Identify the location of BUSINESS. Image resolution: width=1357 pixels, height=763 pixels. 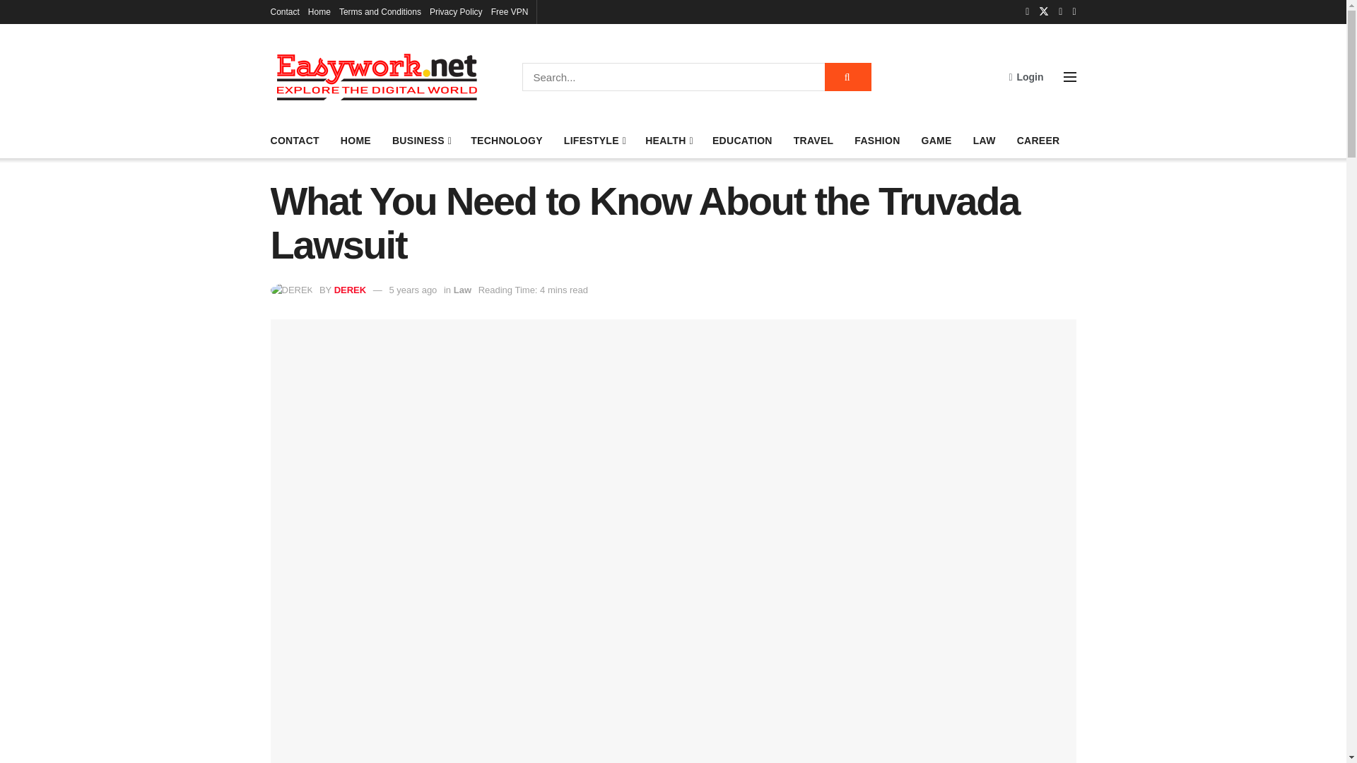
(420, 140).